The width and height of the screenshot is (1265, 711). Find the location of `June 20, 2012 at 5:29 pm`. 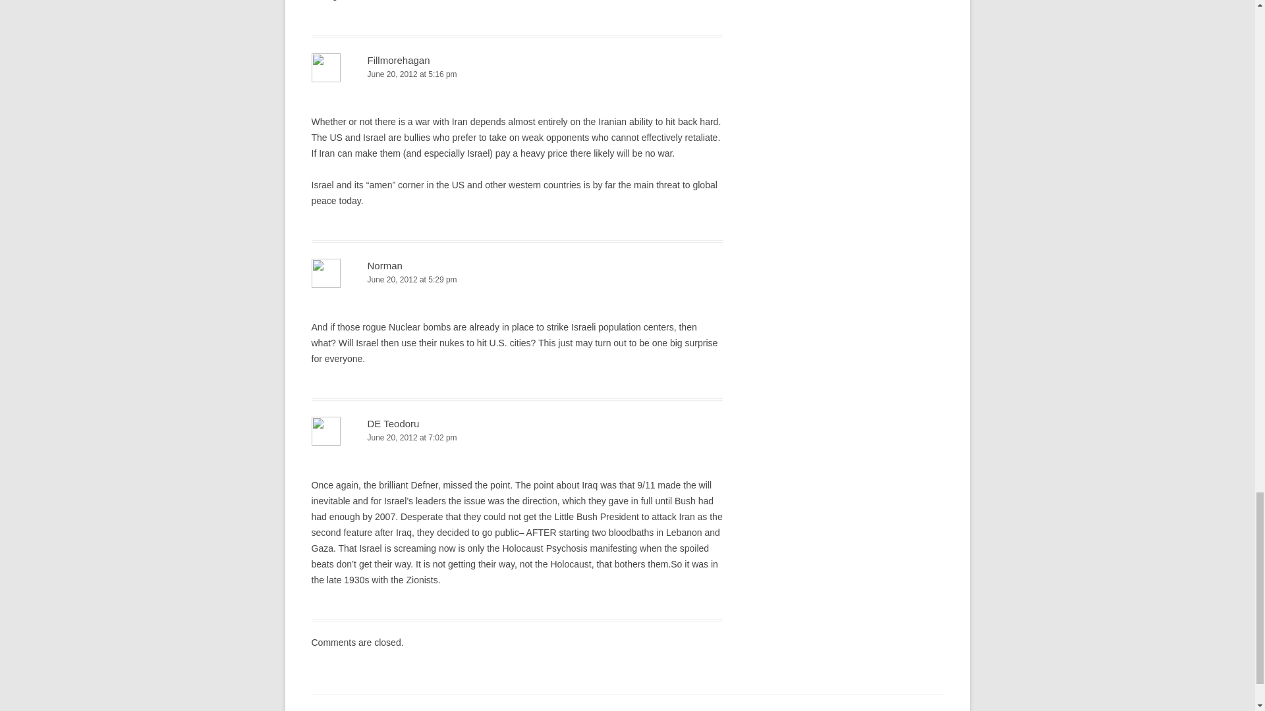

June 20, 2012 at 5:29 pm is located at coordinates (517, 280).